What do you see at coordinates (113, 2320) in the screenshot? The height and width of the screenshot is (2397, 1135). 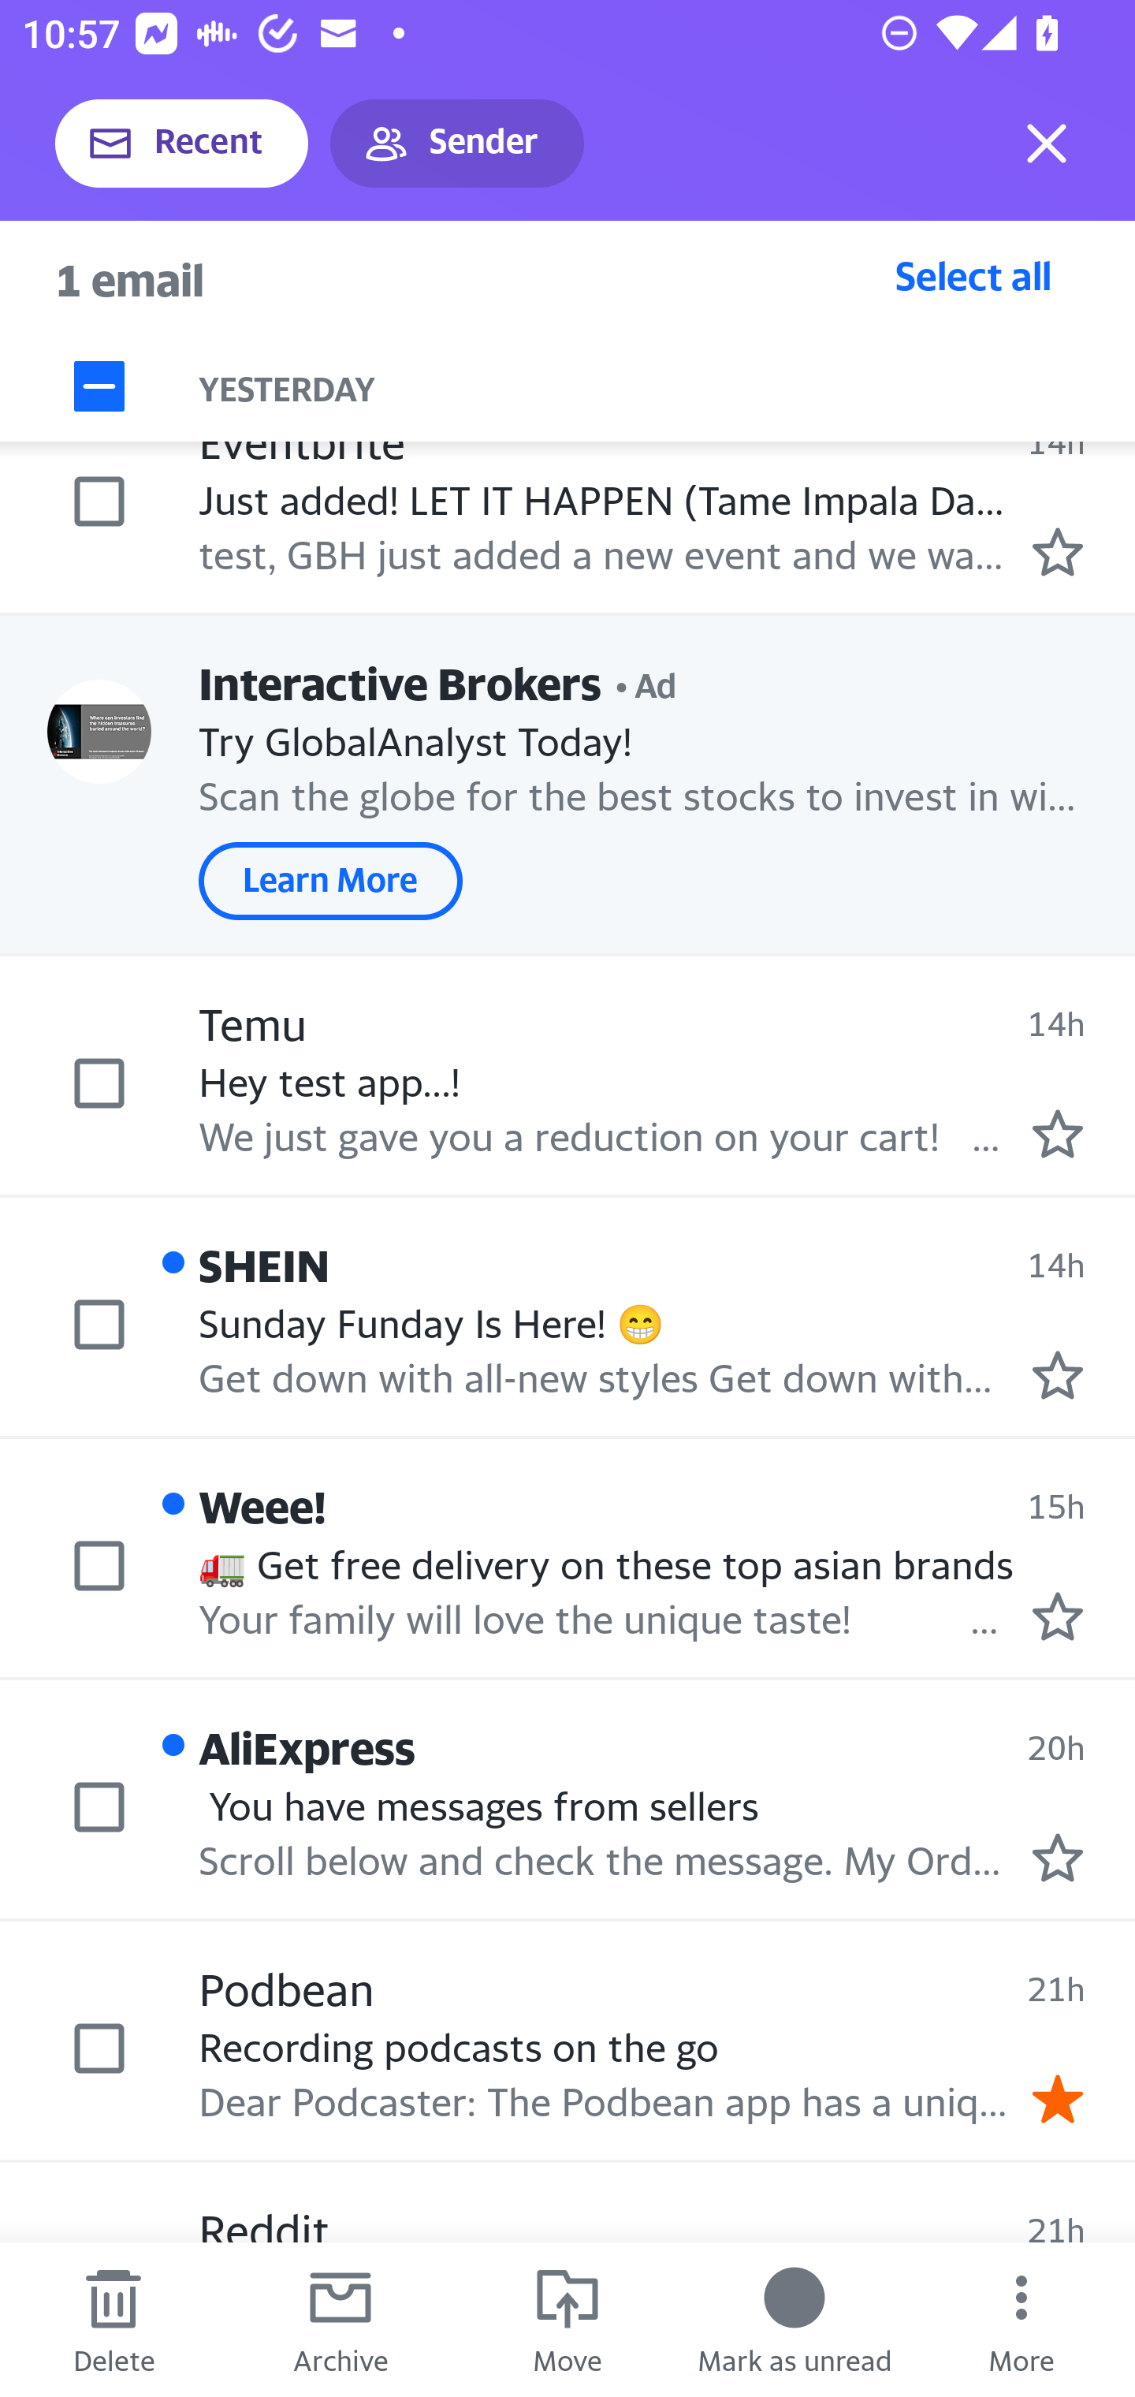 I see `Delete` at bounding box center [113, 2320].